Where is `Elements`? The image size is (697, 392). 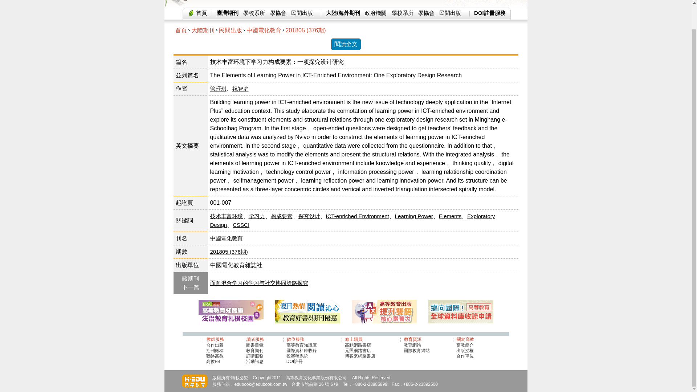
Elements is located at coordinates (450, 216).